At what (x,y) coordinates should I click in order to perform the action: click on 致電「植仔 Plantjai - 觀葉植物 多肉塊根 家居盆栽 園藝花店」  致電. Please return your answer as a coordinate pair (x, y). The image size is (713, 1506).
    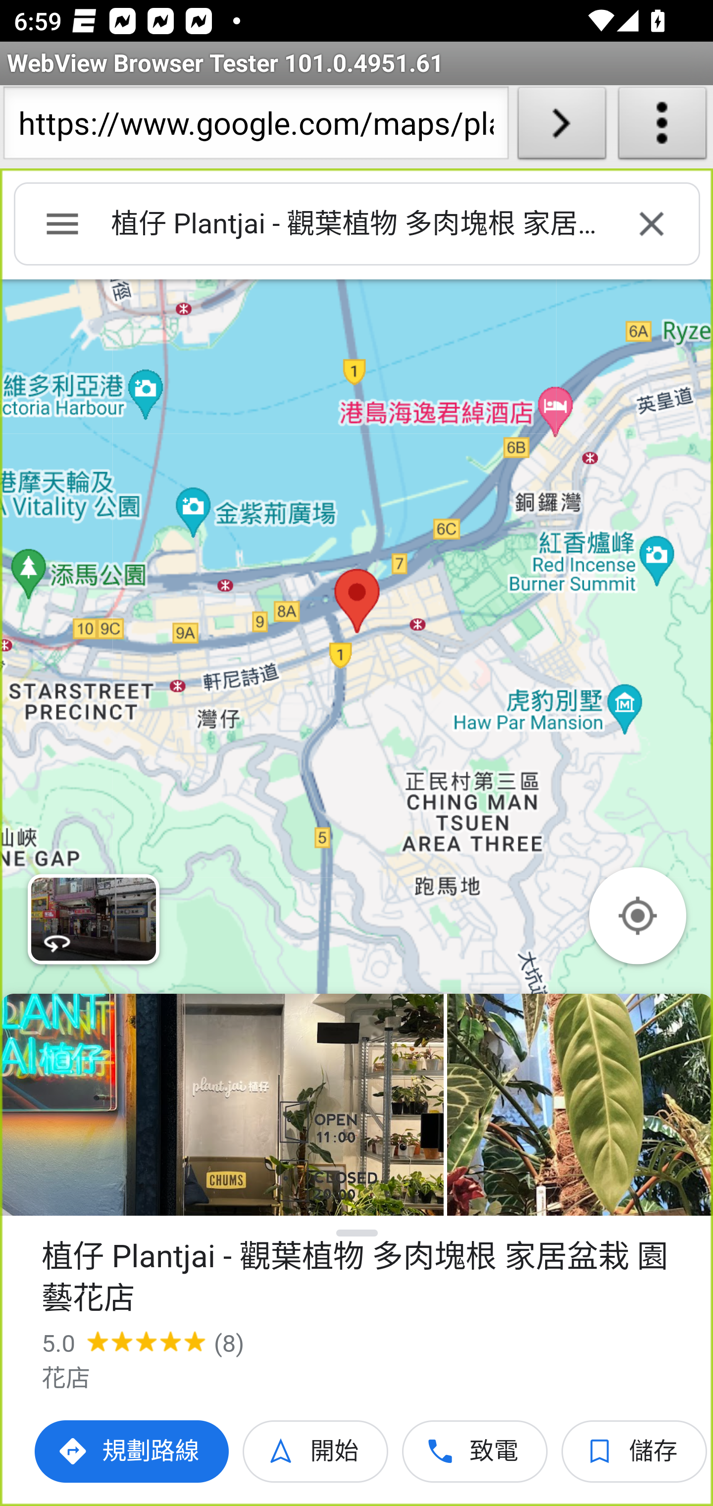
    Looking at the image, I should click on (475, 1452).